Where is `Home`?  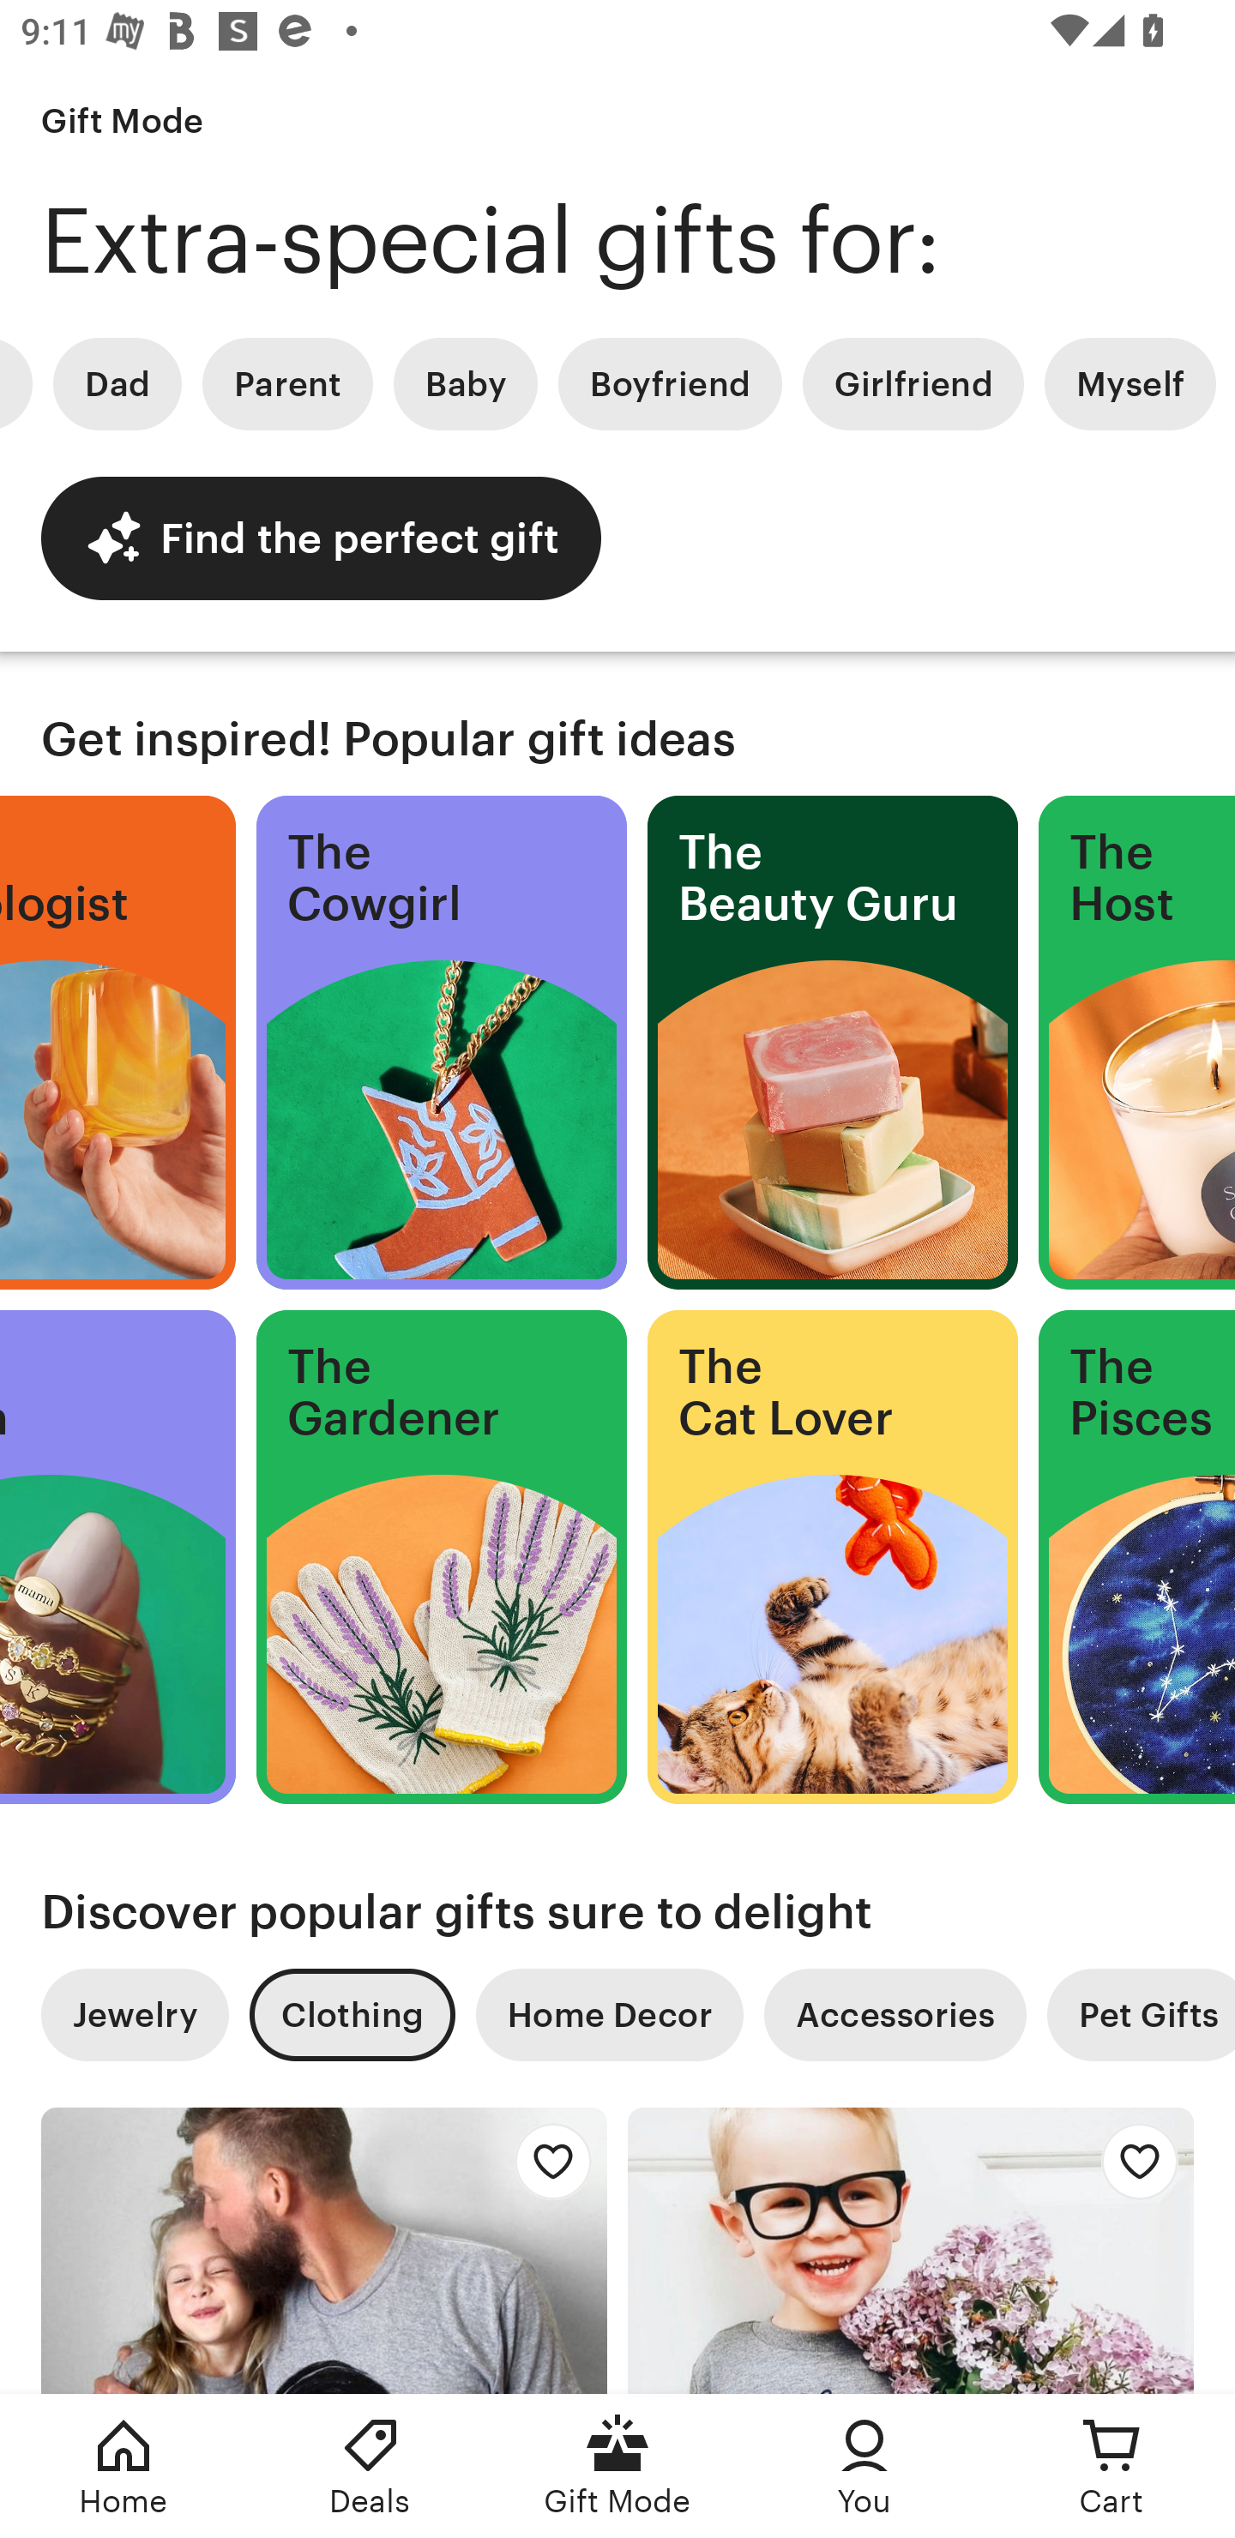 Home is located at coordinates (123, 2466).